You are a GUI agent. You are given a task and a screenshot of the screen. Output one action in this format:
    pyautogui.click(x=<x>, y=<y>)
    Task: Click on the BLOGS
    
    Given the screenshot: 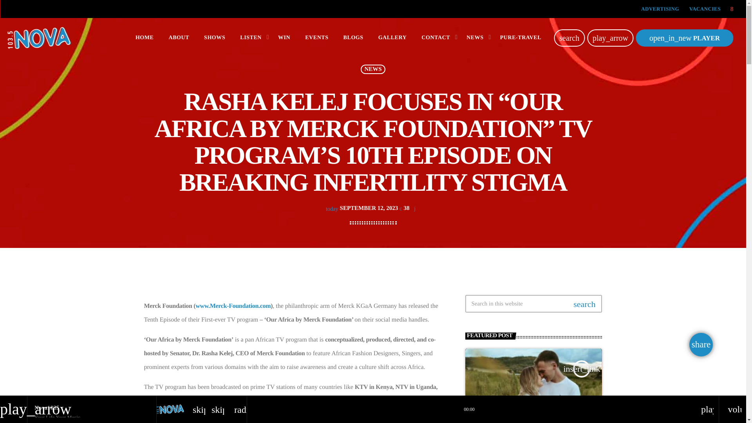 What is the action you would take?
    pyautogui.click(x=353, y=38)
    